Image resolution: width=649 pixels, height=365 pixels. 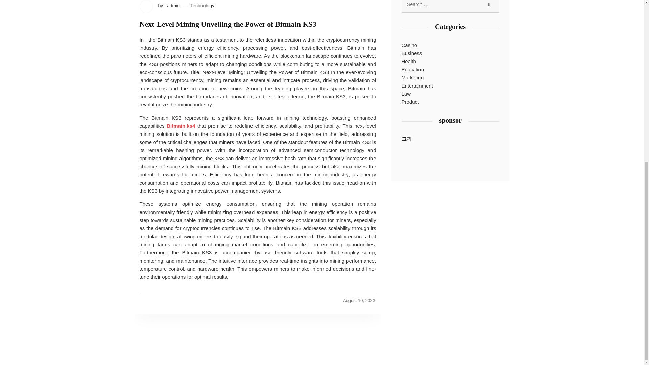 What do you see at coordinates (489, 5) in the screenshot?
I see `Search` at bounding box center [489, 5].